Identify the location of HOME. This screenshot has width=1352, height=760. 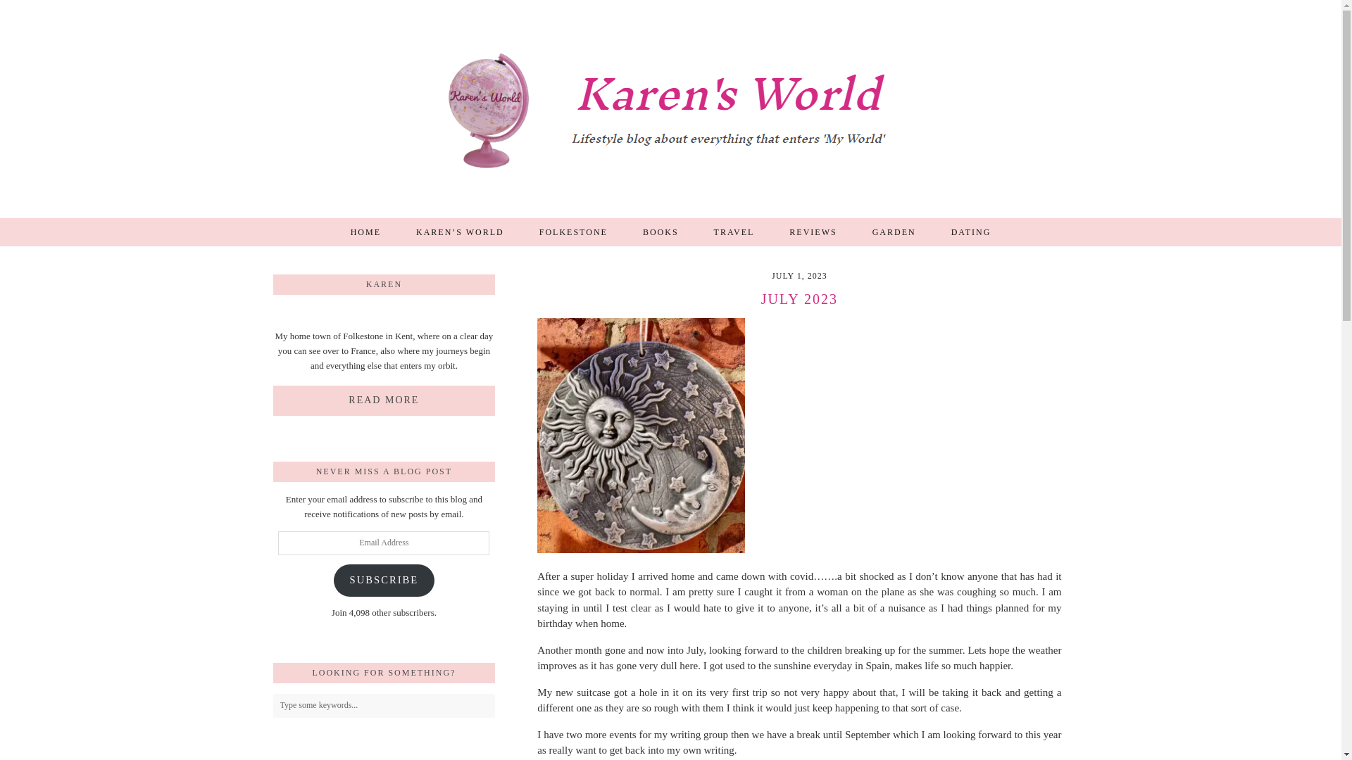
(365, 232).